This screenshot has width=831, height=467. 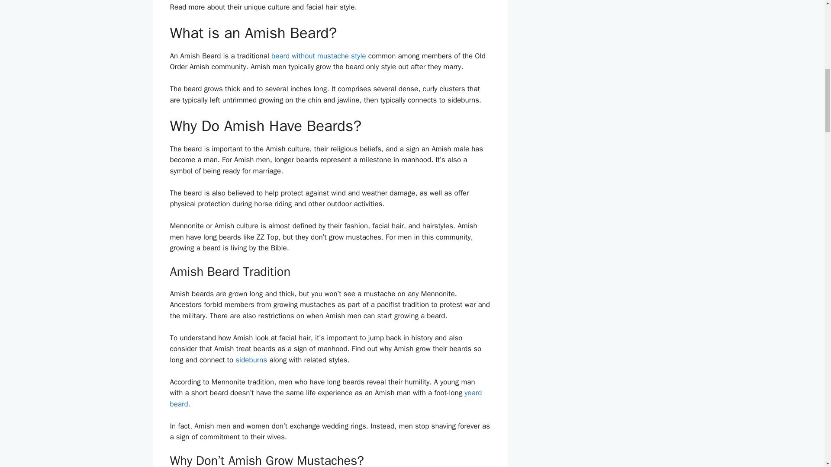 I want to click on sideburns, so click(x=251, y=360).